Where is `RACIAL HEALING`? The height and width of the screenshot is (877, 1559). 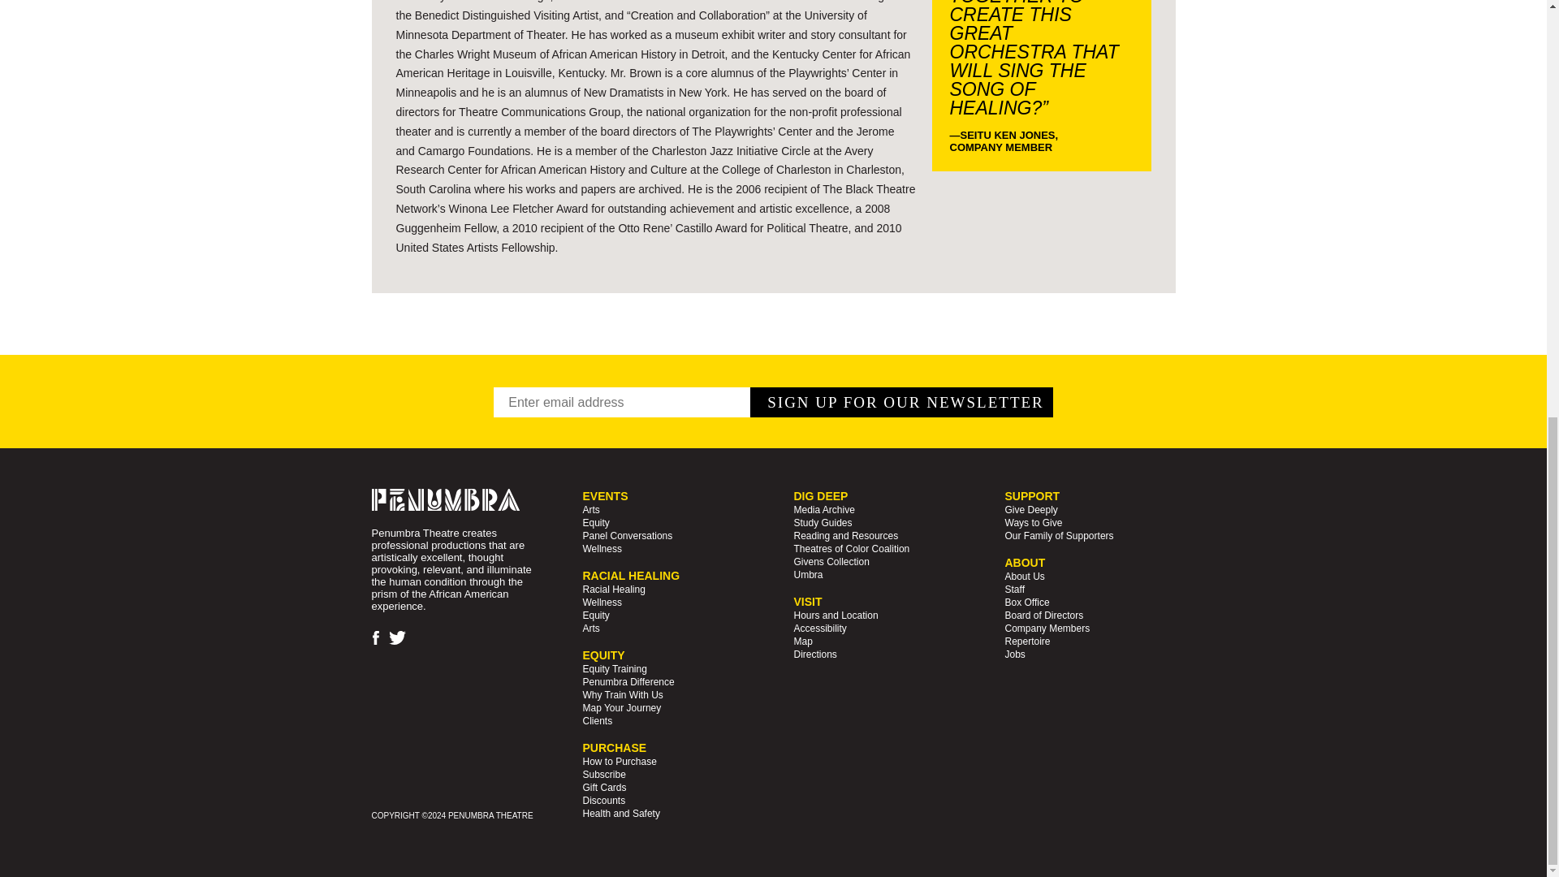
RACIAL HEALING is located at coordinates (632, 575).